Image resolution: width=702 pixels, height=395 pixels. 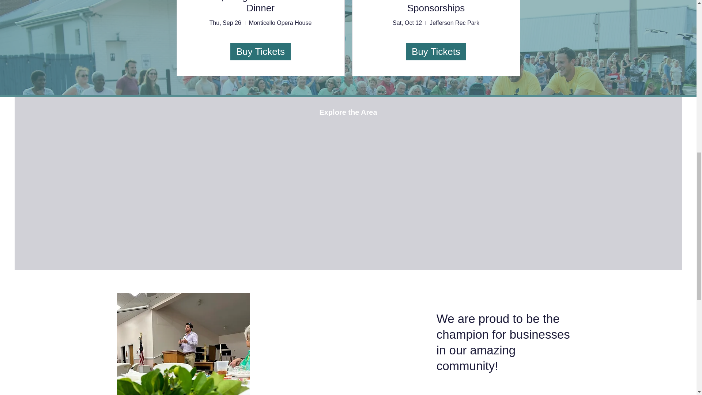 I want to click on Buy Tickets, so click(x=260, y=51).